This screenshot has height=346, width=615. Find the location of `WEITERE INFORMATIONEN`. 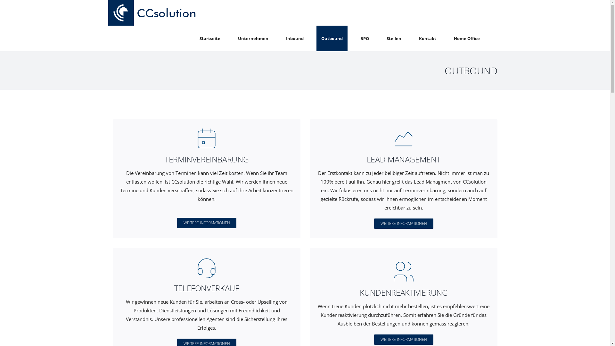

WEITERE INFORMATIONEN is located at coordinates (206, 223).